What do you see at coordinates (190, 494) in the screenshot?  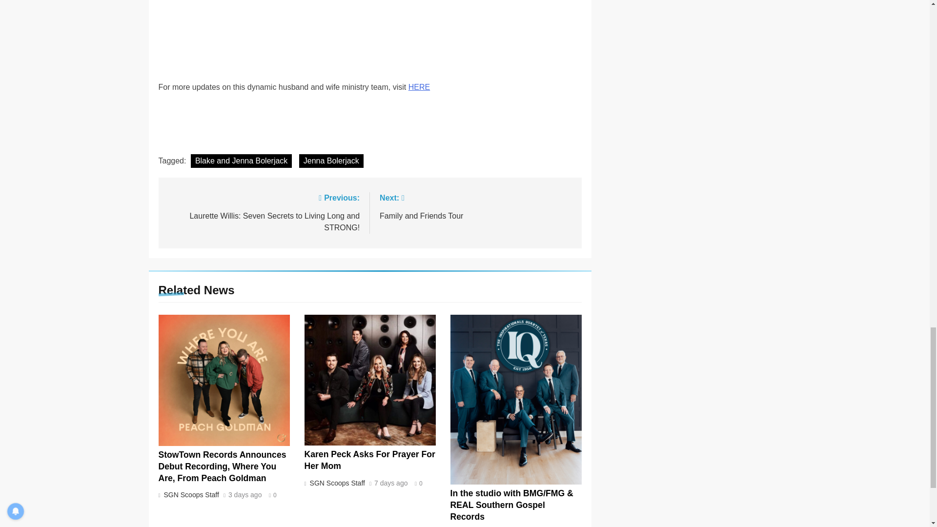 I see `SGN Scoops Staff` at bounding box center [190, 494].